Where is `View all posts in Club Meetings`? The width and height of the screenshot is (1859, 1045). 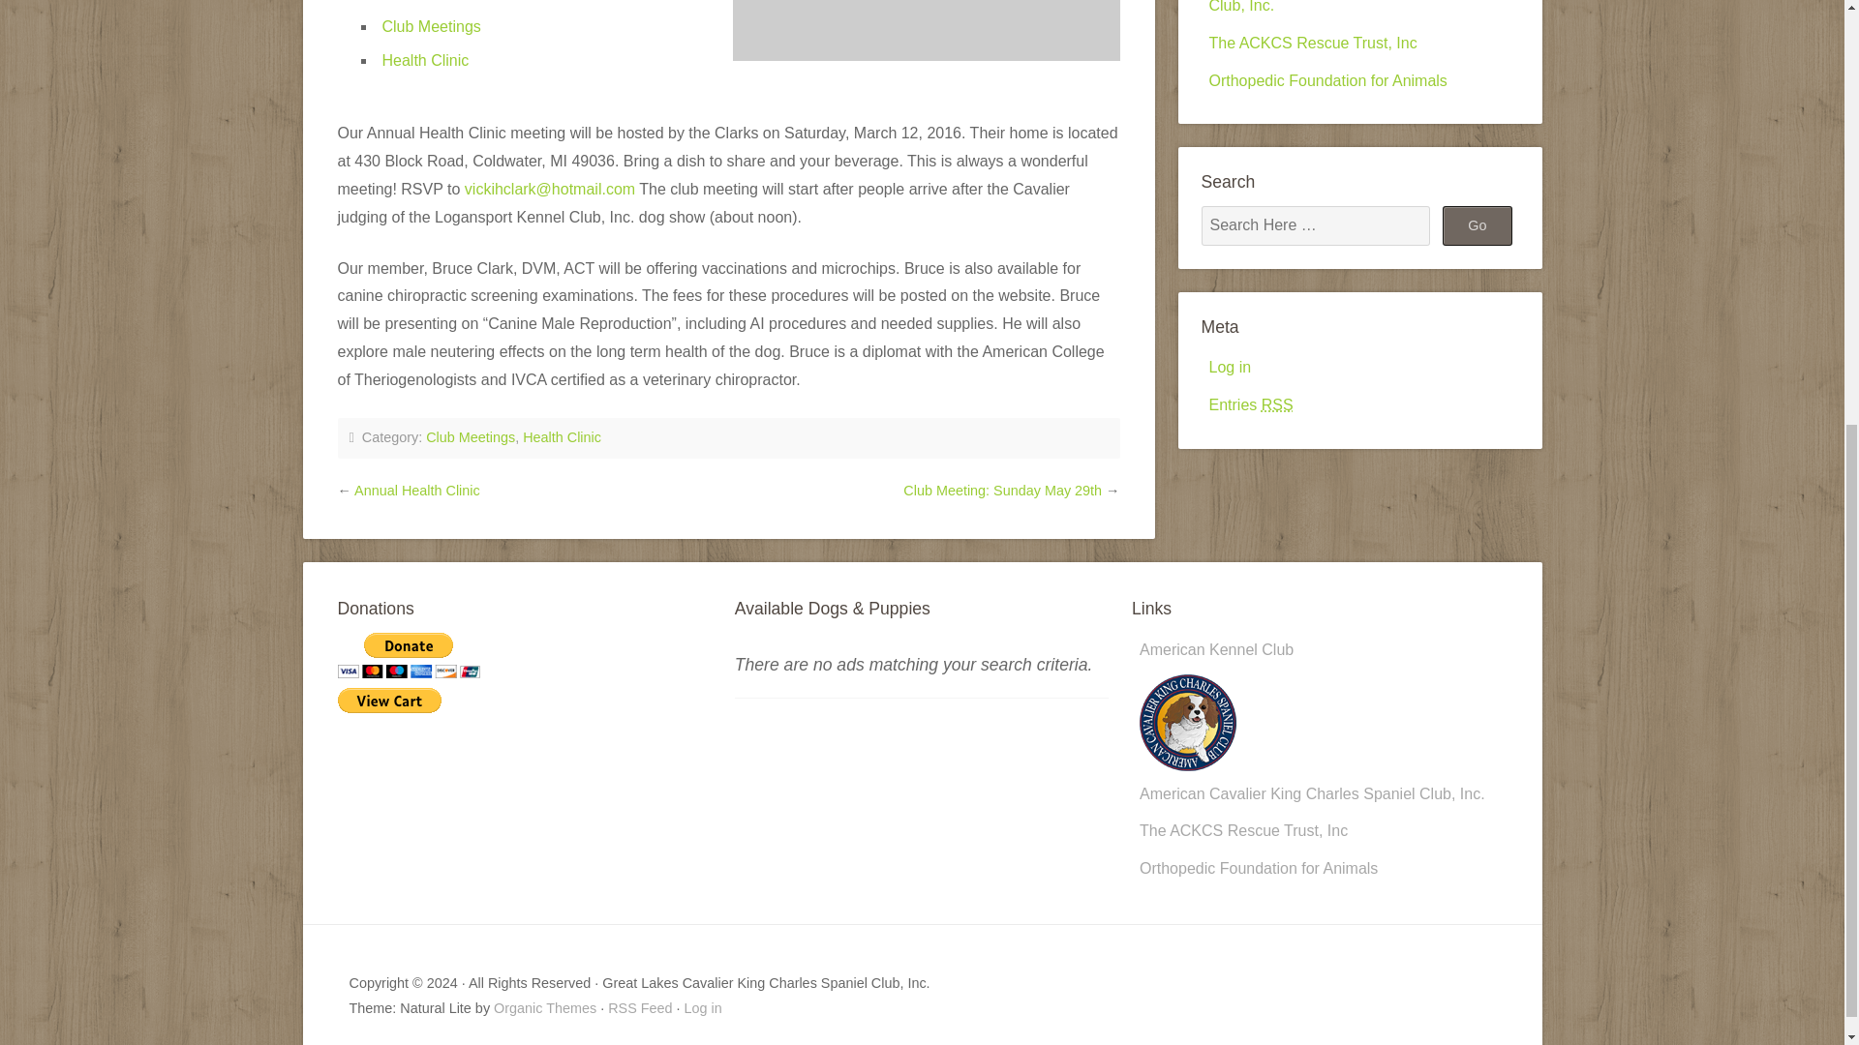
View all posts in Club Meetings is located at coordinates (470, 437).